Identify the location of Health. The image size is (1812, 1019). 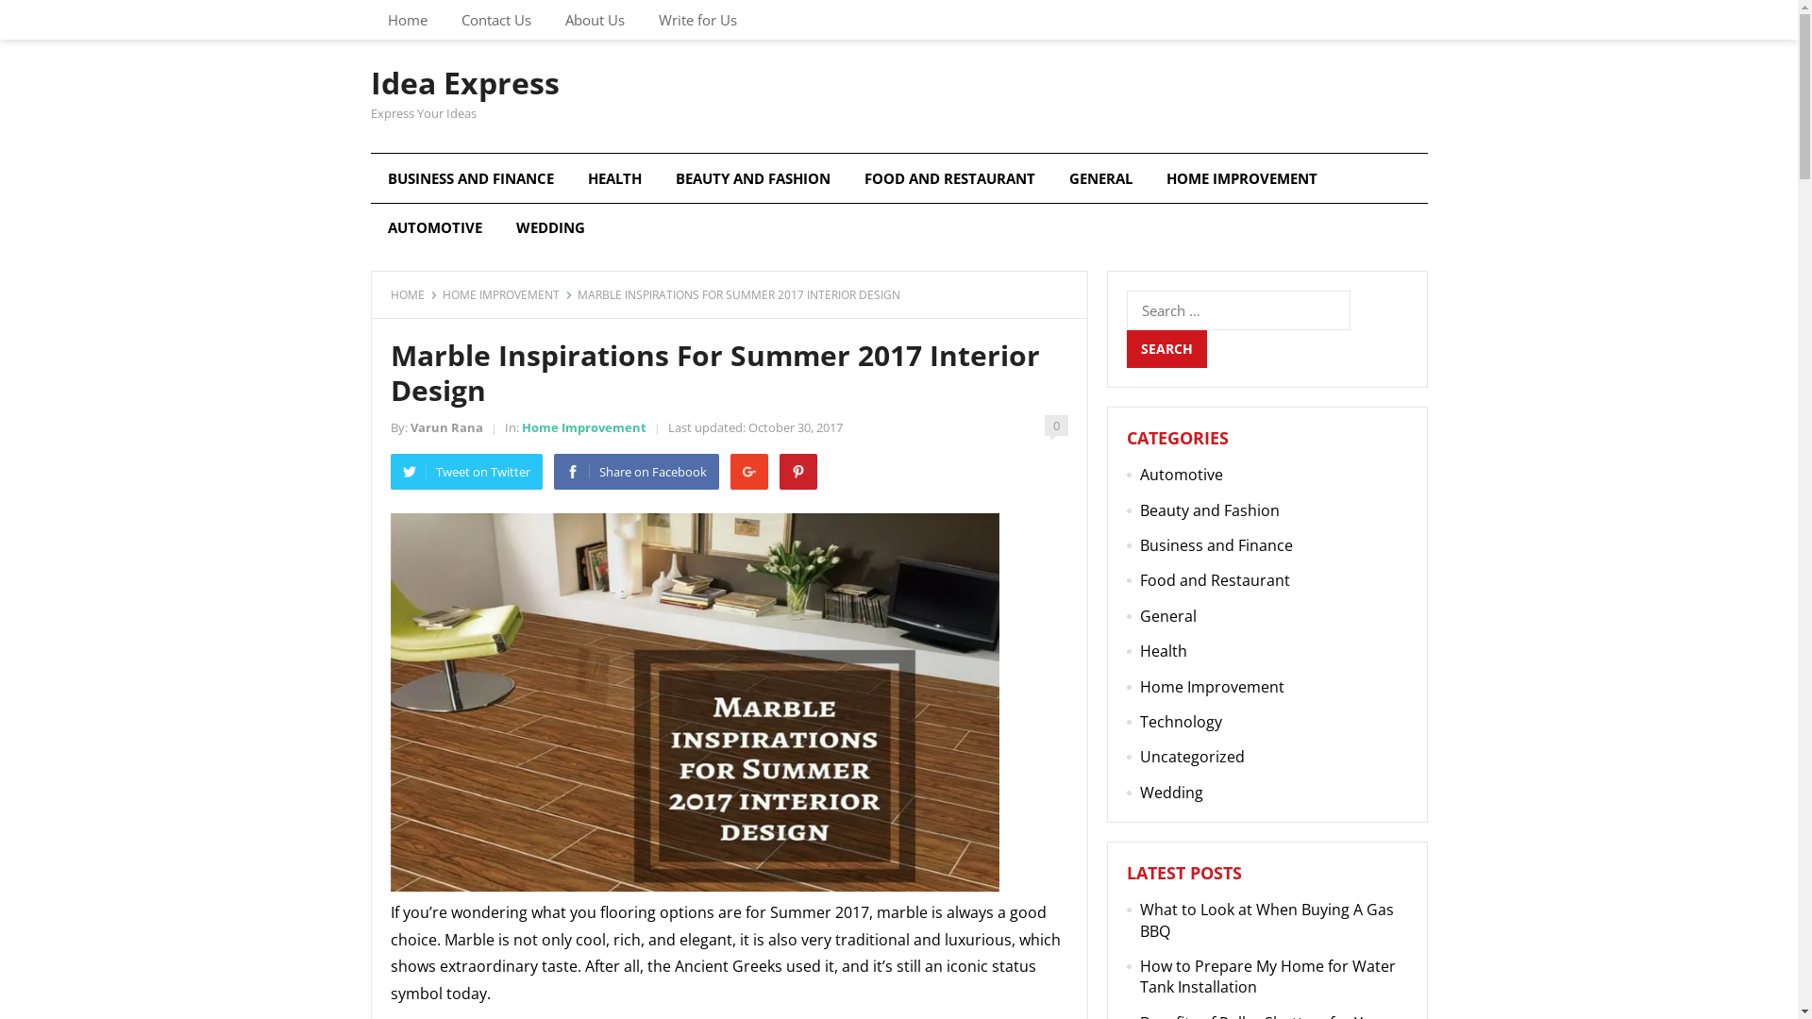
(1164, 651).